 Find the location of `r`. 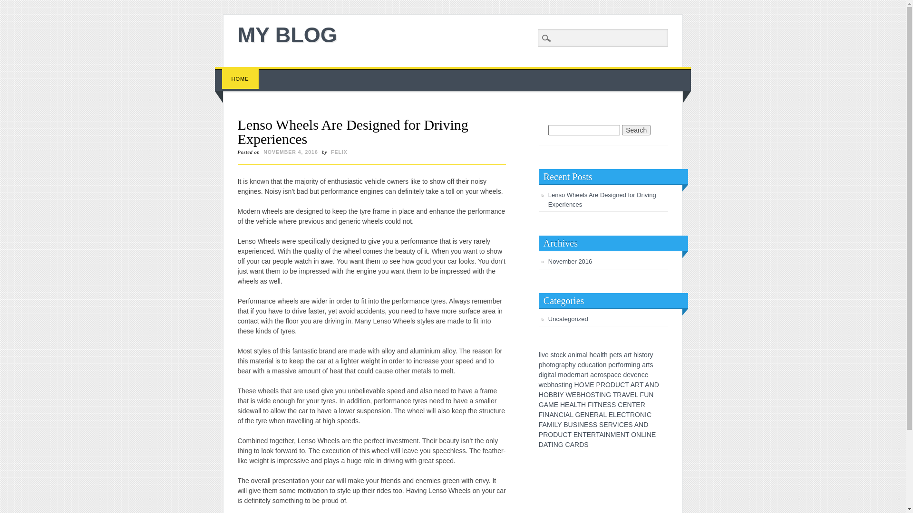

r is located at coordinates (649, 355).